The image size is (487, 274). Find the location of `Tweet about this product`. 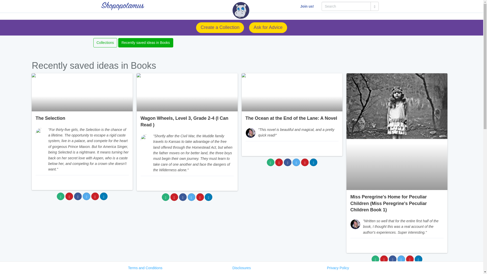

Tweet about this product is located at coordinates (191, 197).